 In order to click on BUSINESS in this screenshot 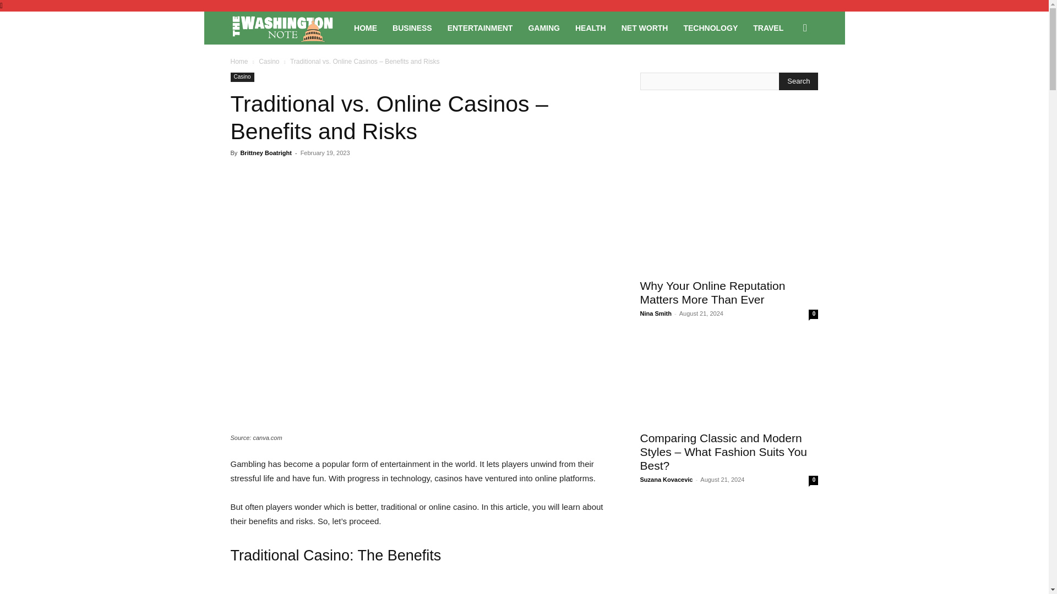, I will do `click(412, 28)`.